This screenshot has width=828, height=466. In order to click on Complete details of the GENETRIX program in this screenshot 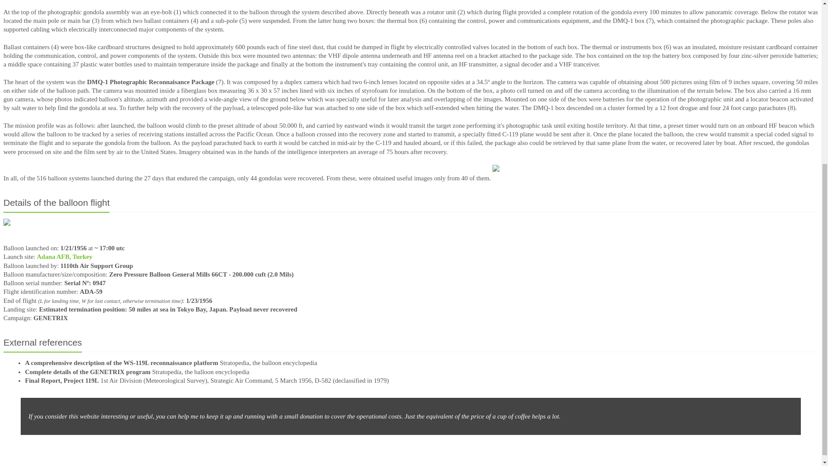, I will do `click(88, 372)`.